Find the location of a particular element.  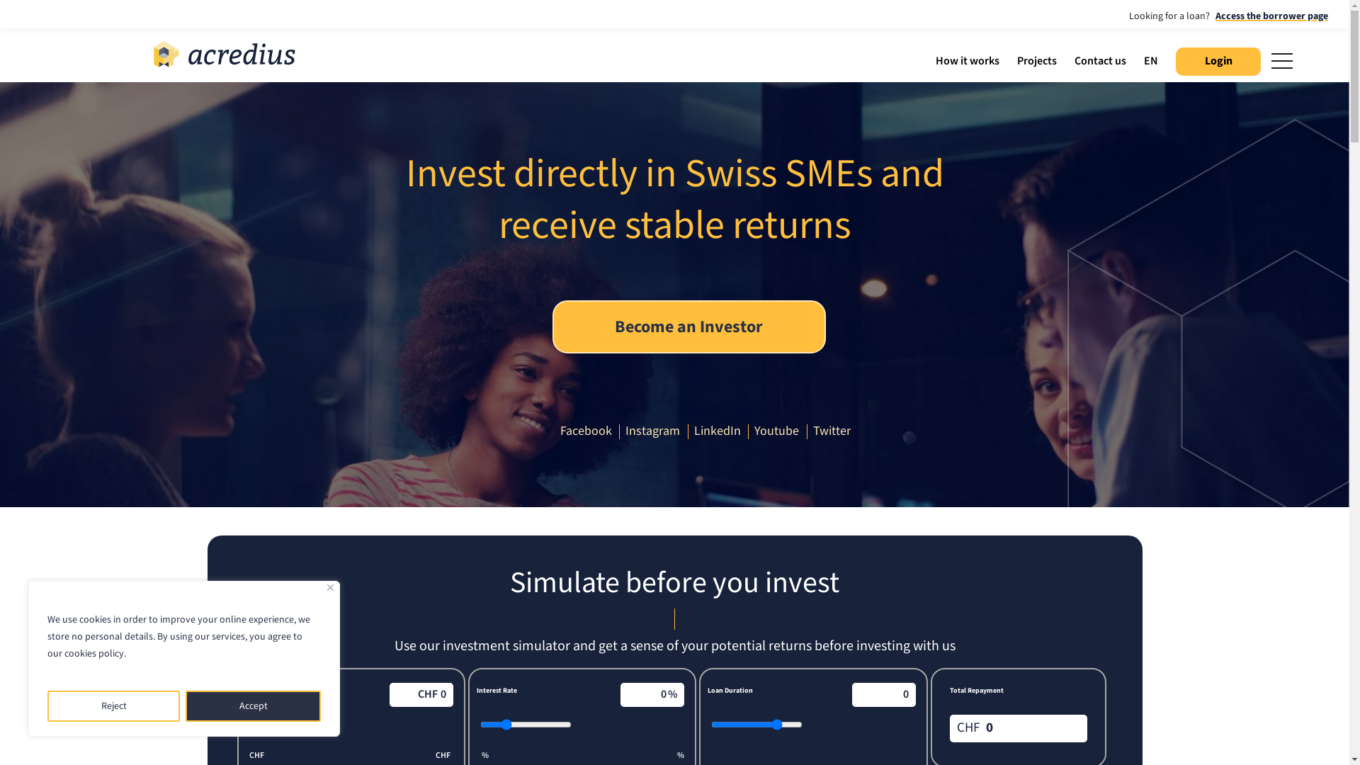

Facebook is located at coordinates (588, 431).